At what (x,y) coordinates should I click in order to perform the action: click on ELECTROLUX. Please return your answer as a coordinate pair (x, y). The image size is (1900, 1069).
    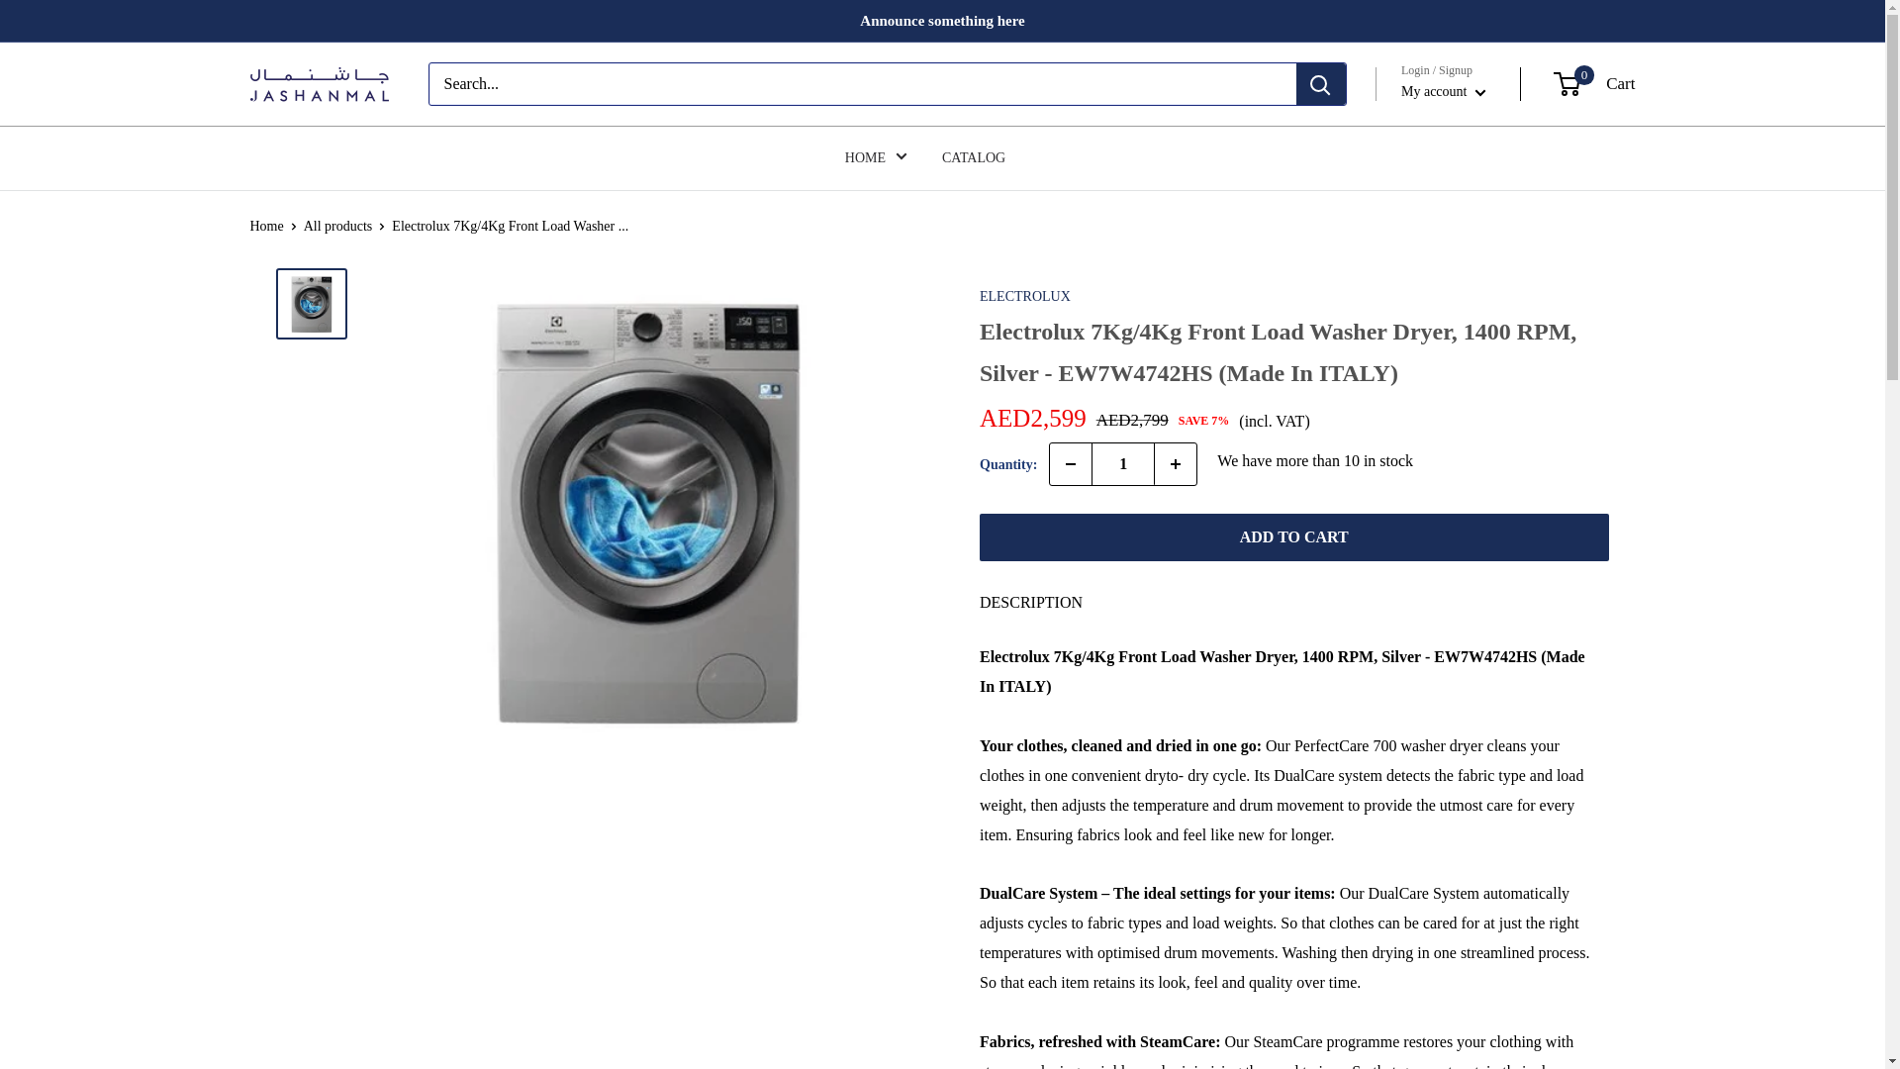
    Looking at the image, I should click on (1595, 84).